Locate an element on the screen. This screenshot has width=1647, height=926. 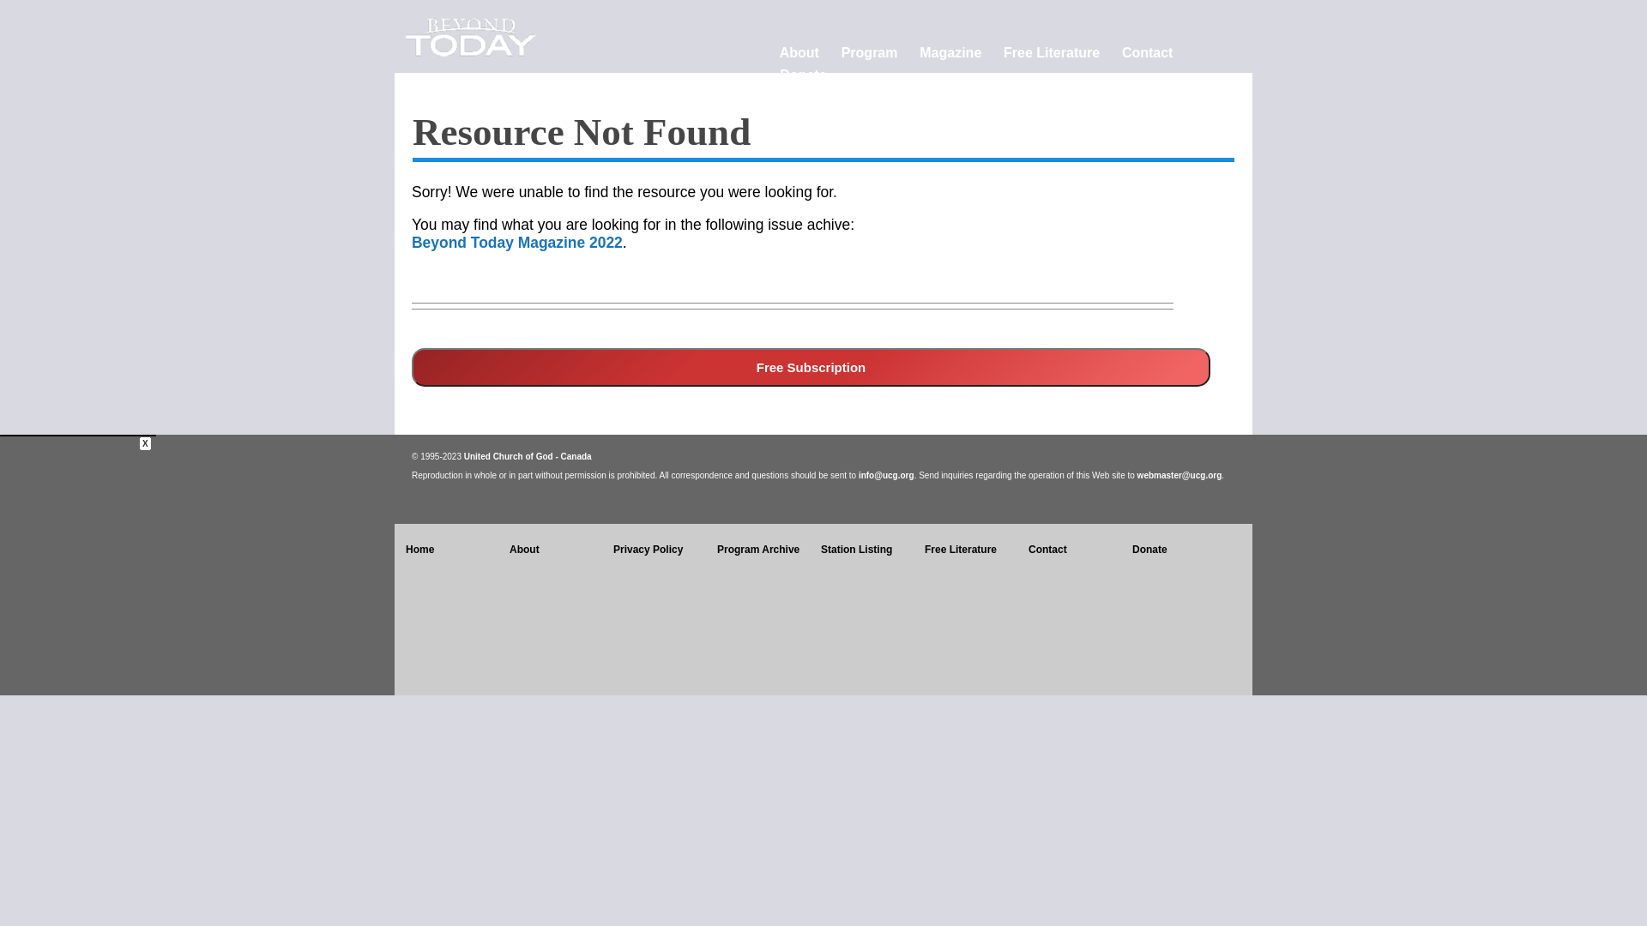
Program Archive is located at coordinates (758, 550).